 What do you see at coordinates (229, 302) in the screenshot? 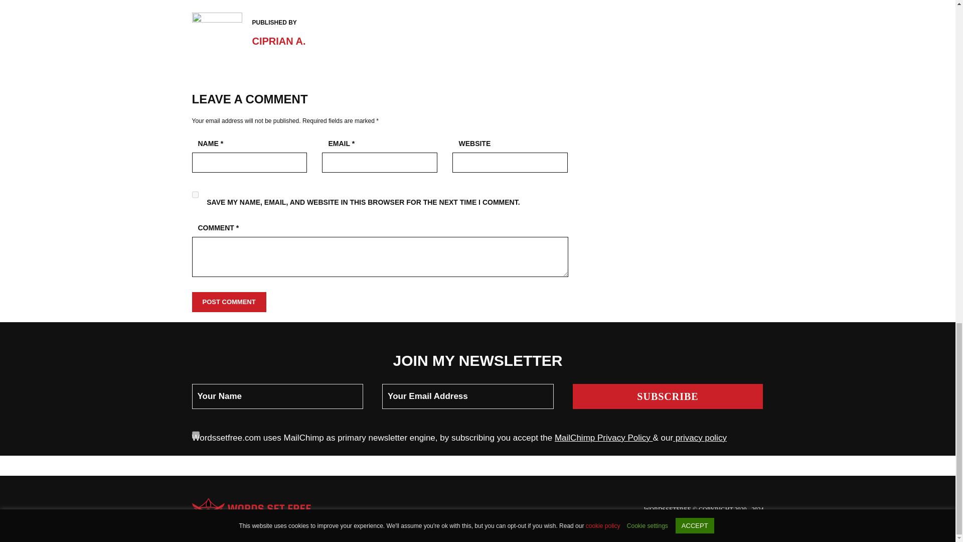
I see `Post Comment` at bounding box center [229, 302].